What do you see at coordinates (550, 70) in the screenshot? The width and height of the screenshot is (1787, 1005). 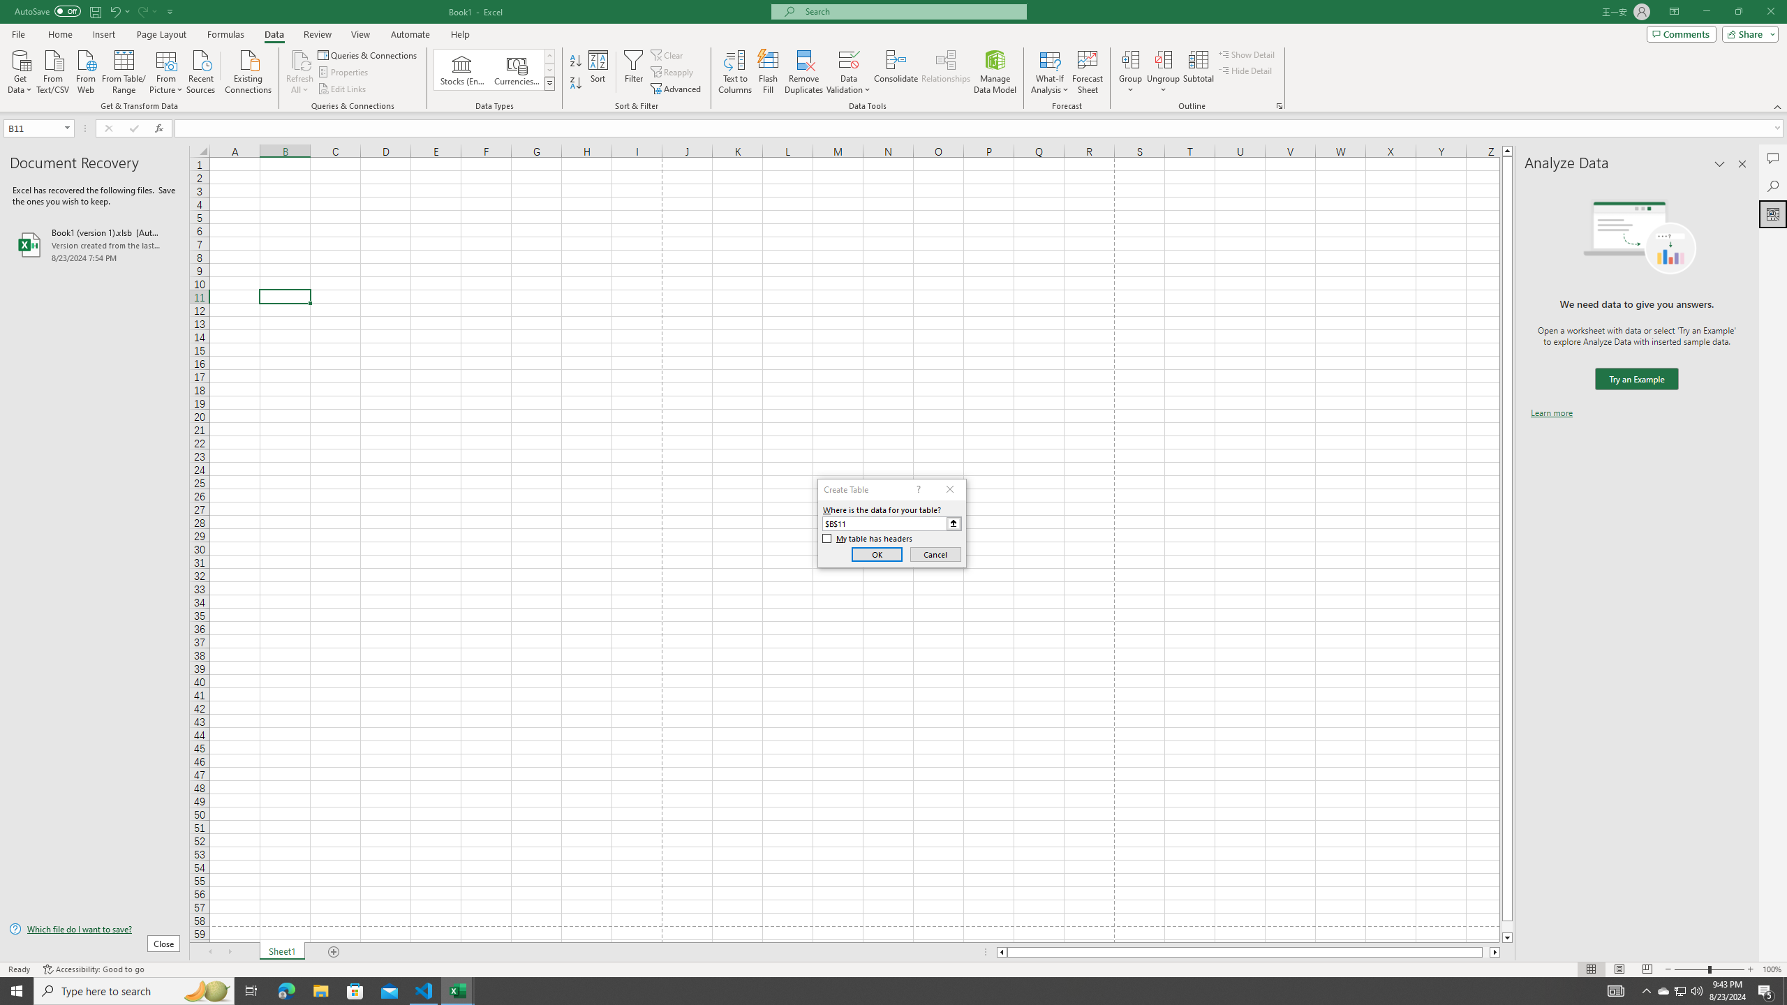 I see `Row Down` at bounding box center [550, 70].